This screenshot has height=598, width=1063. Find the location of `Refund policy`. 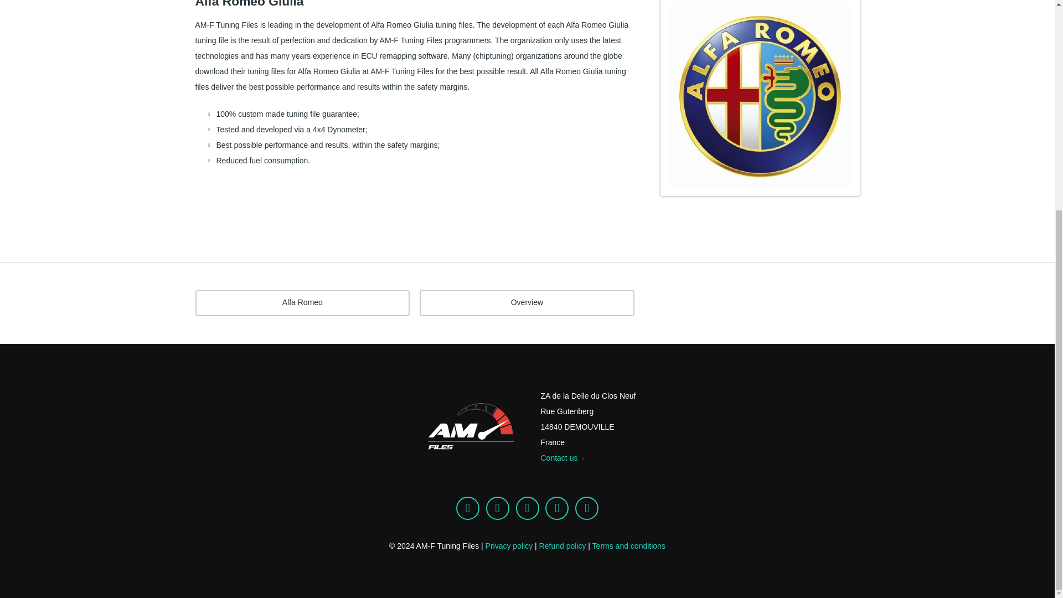

Refund policy is located at coordinates (563, 546).